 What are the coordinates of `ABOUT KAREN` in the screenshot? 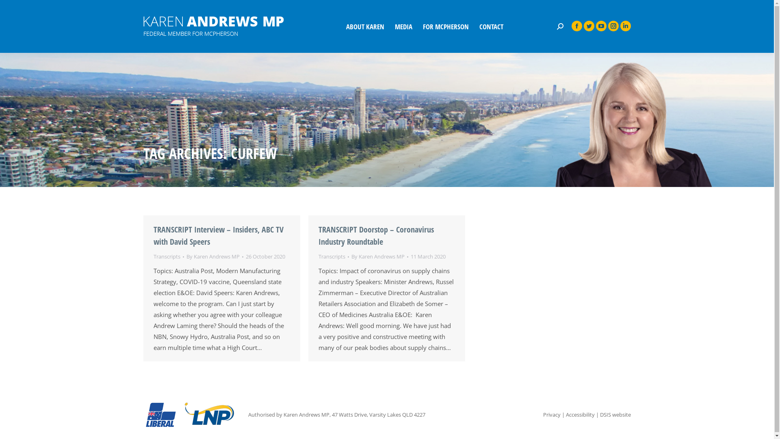 It's located at (365, 26).